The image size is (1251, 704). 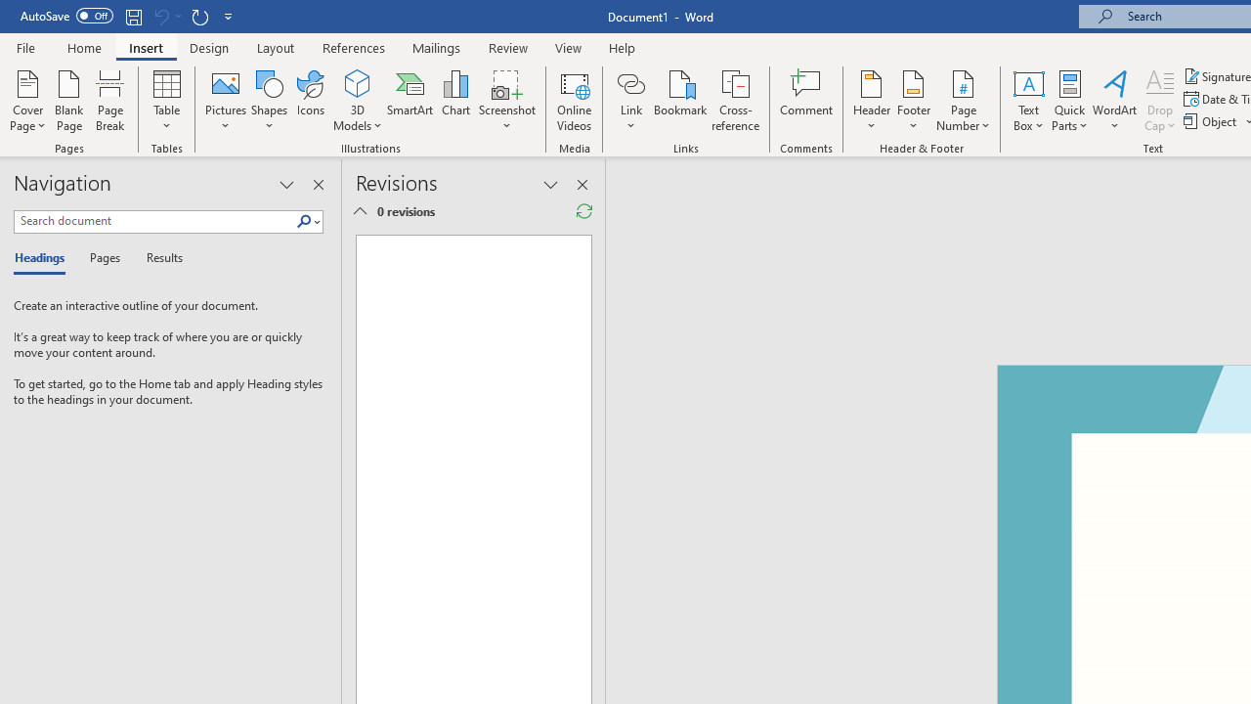 What do you see at coordinates (311, 100) in the screenshot?
I see `Icons` at bounding box center [311, 100].